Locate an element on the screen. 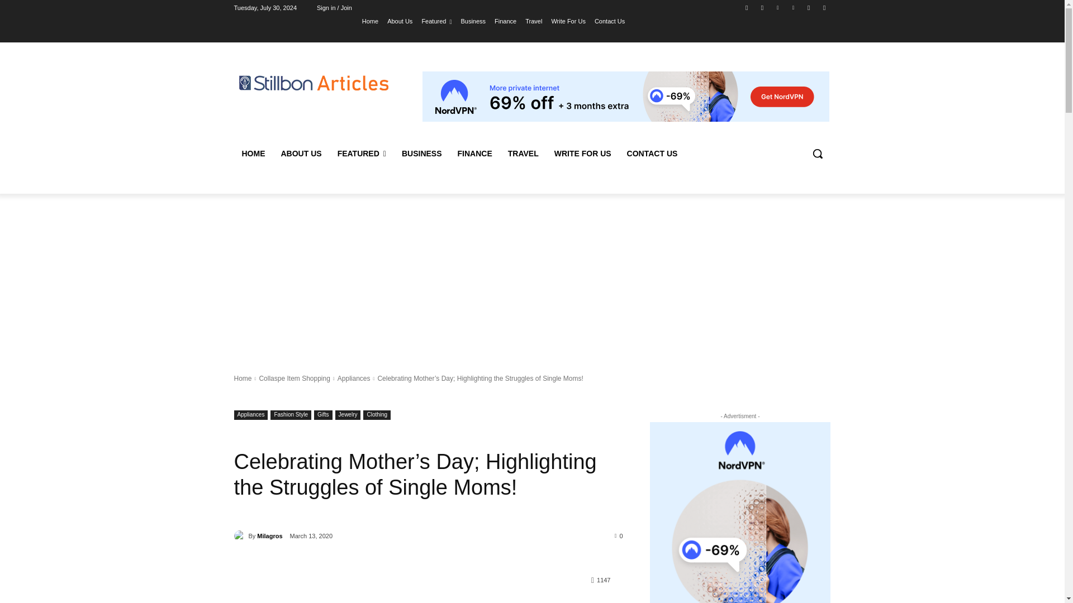  Facebook is located at coordinates (747, 7).